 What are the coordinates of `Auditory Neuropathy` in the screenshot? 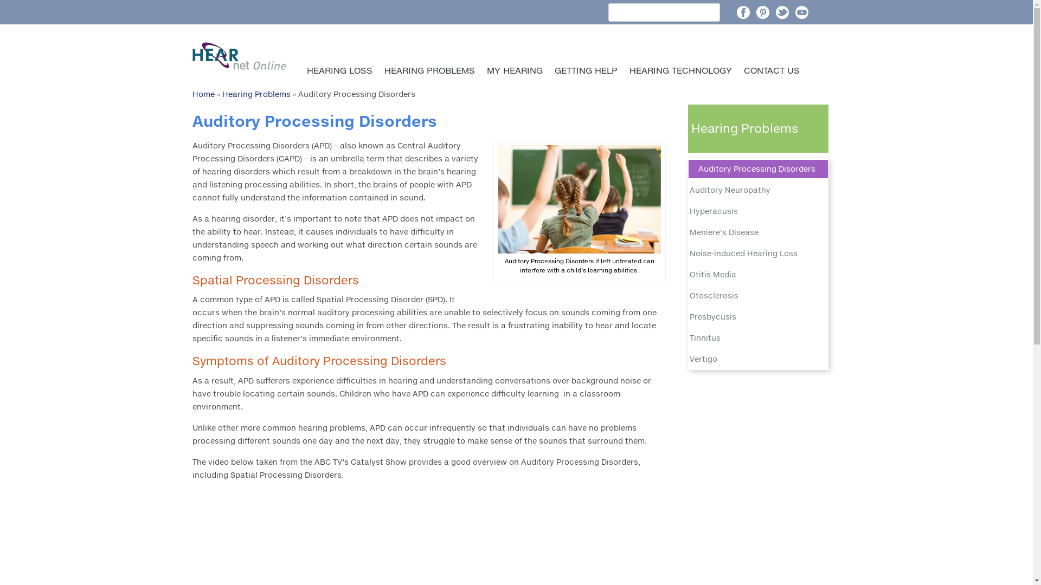 It's located at (758, 190).